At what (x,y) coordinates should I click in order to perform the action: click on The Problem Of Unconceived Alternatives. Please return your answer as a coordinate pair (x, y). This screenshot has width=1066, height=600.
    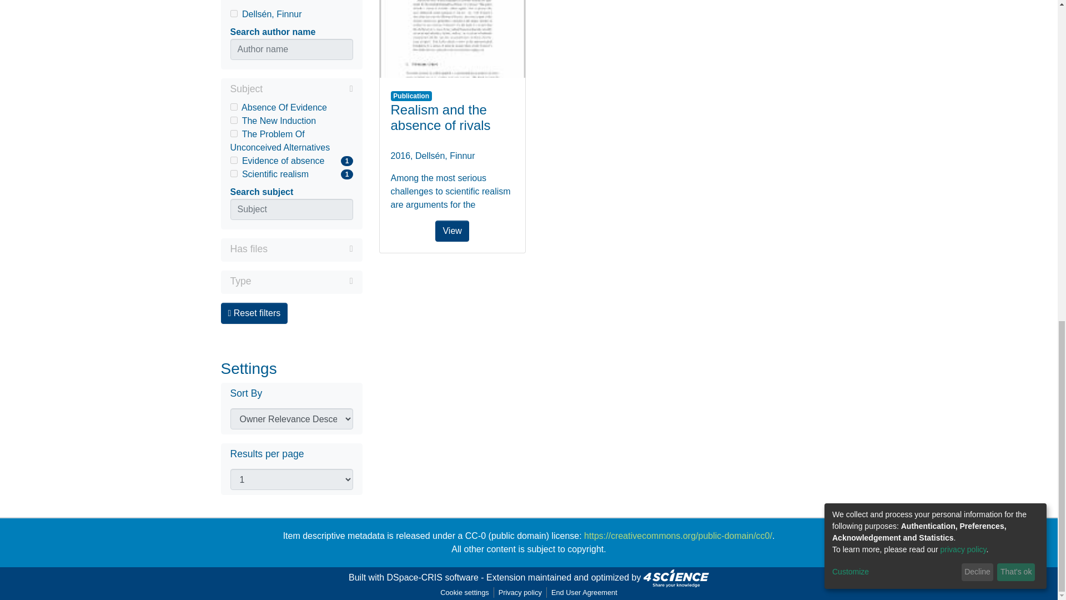
    Looking at the image, I should click on (291, 141).